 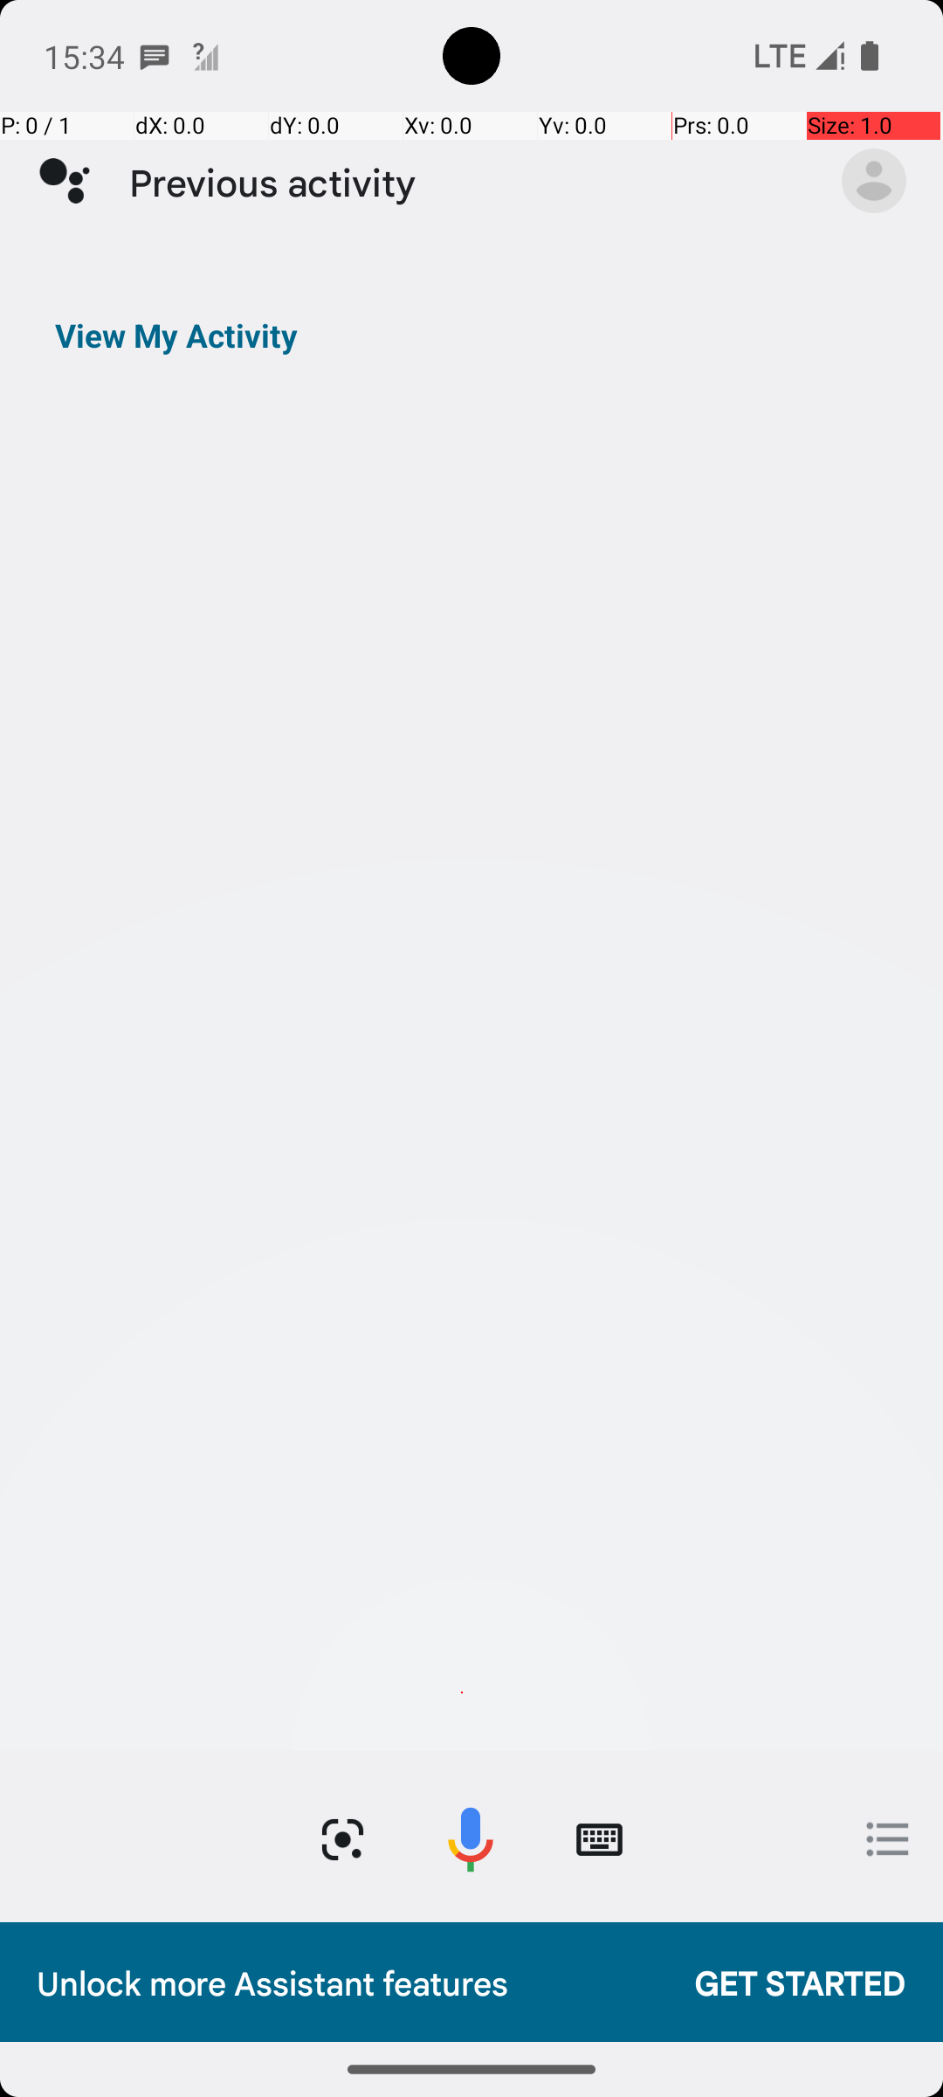 What do you see at coordinates (467, 182) in the screenshot?
I see `Previous activity` at bounding box center [467, 182].